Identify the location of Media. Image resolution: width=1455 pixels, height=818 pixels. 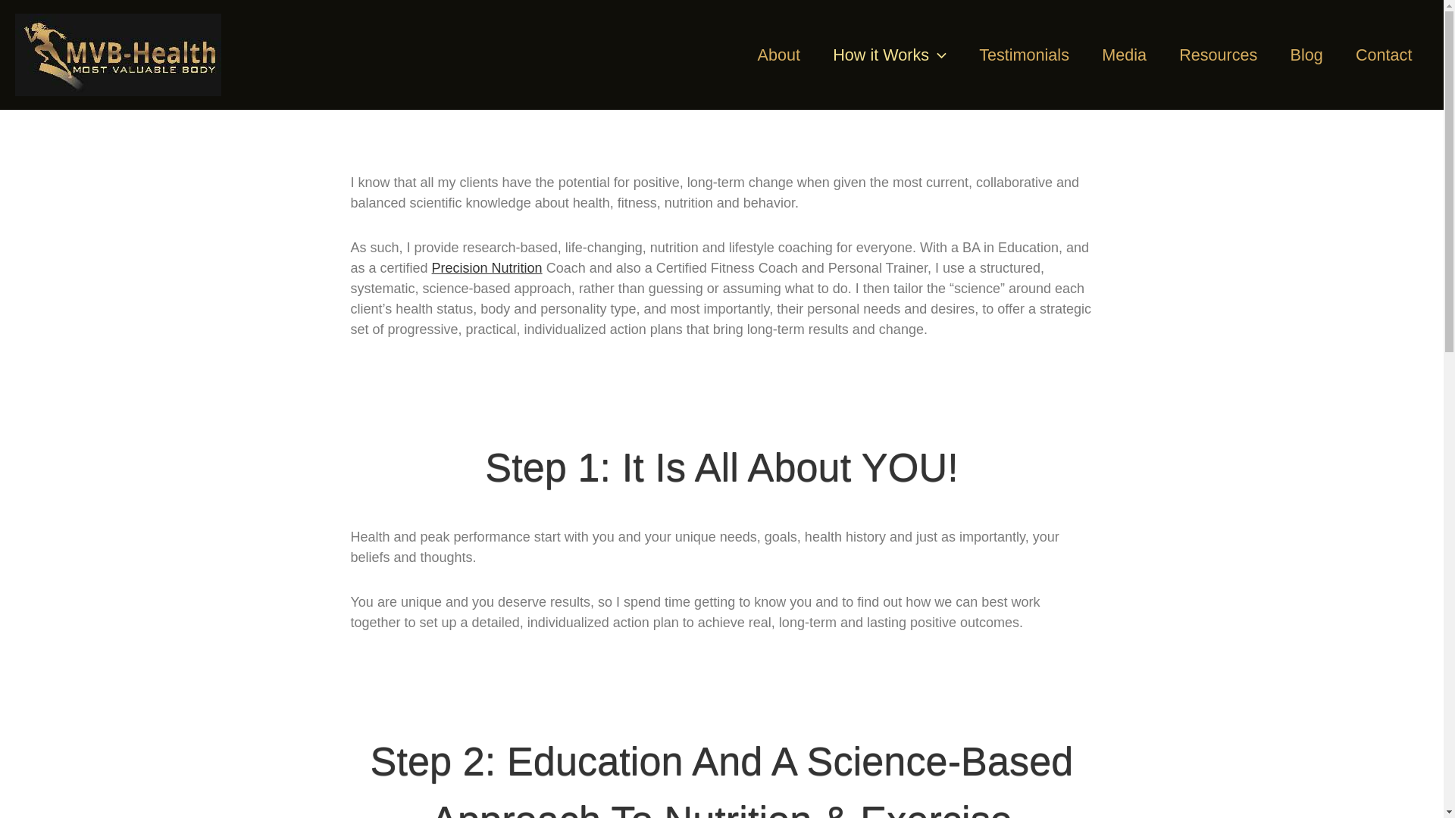
(1124, 55).